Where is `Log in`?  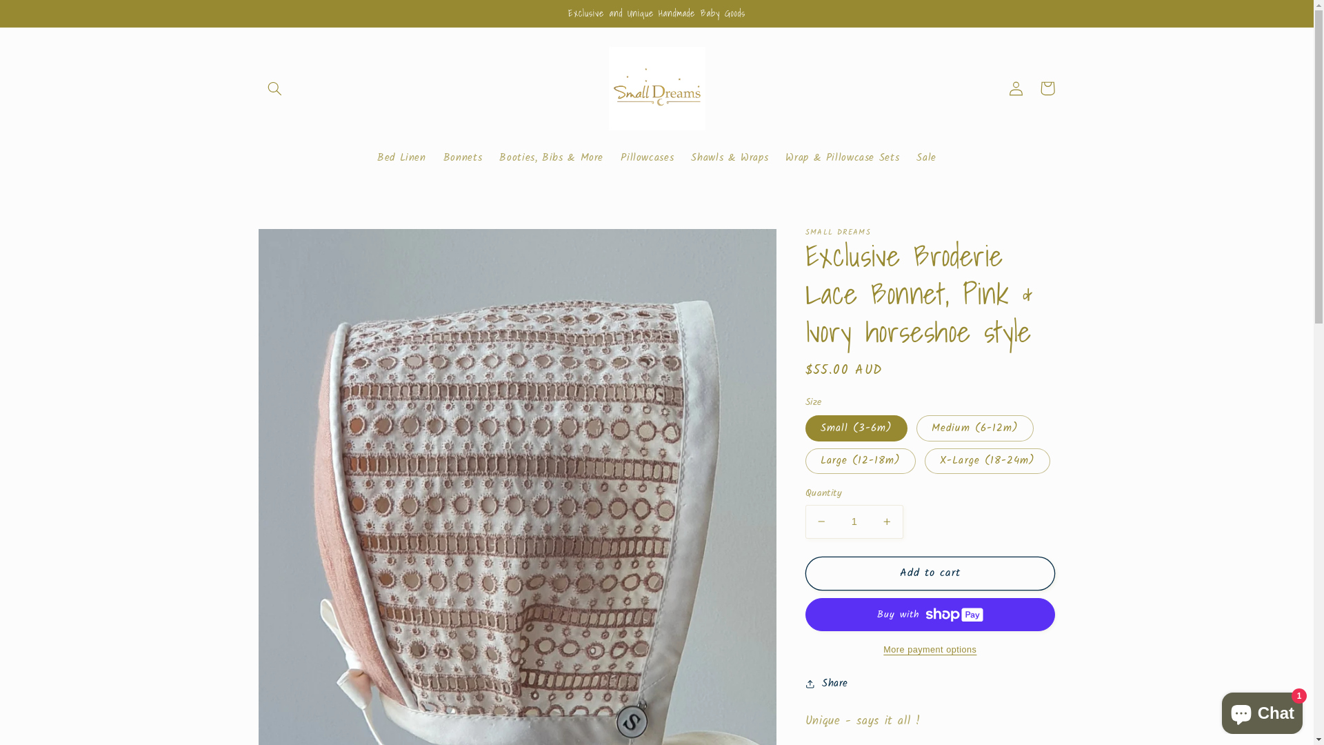
Log in is located at coordinates (1016, 88).